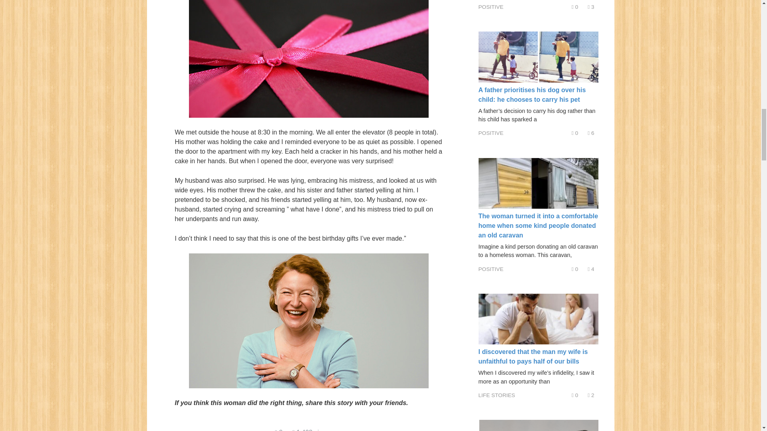  Describe the element at coordinates (311, 430) in the screenshot. I see `Views` at that location.